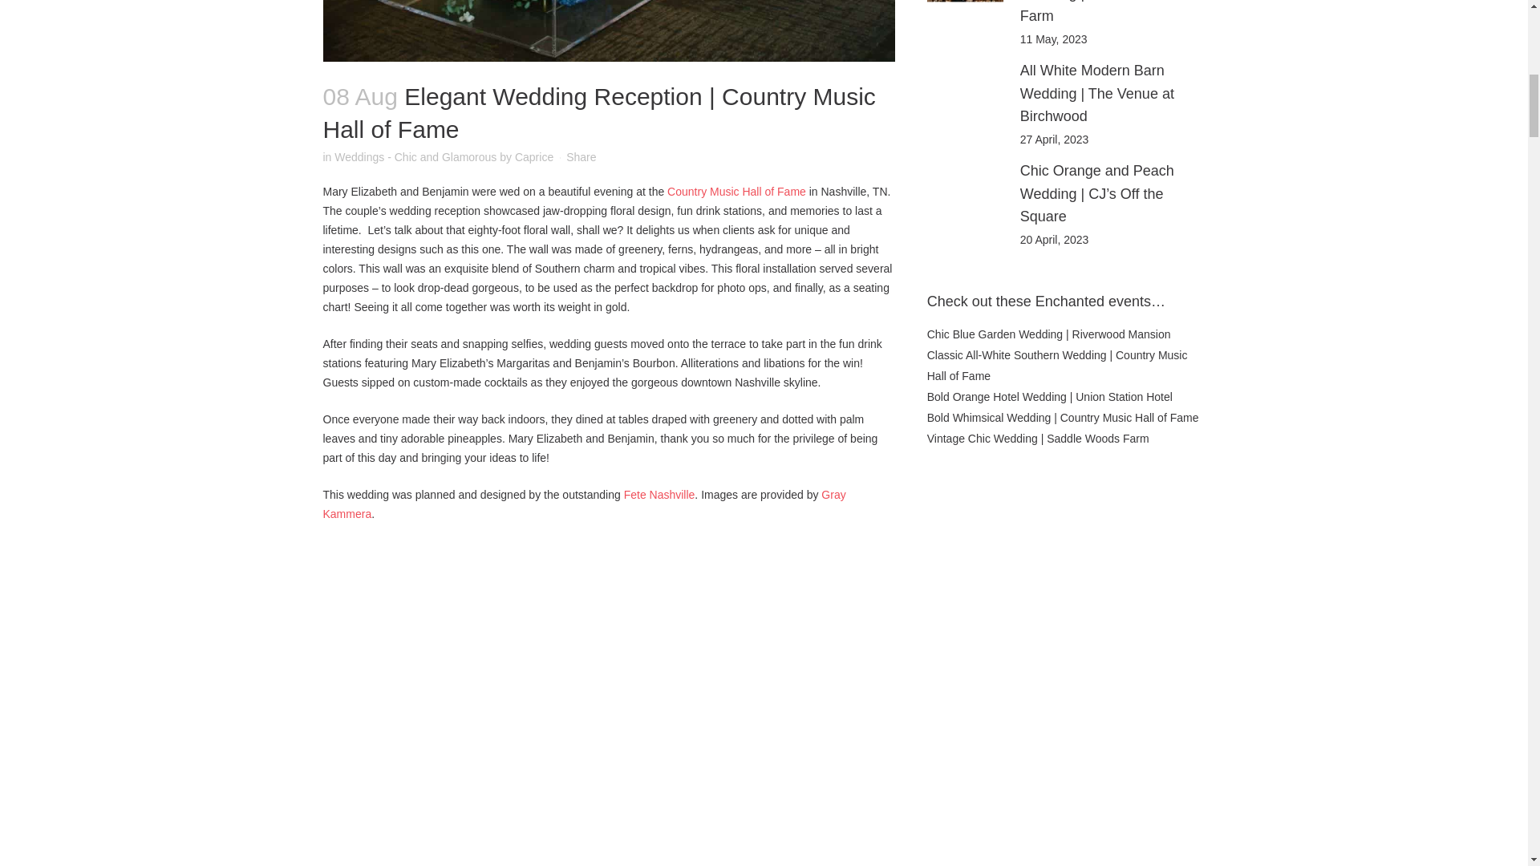  What do you see at coordinates (584, 504) in the screenshot?
I see `Gray Kammera` at bounding box center [584, 504].